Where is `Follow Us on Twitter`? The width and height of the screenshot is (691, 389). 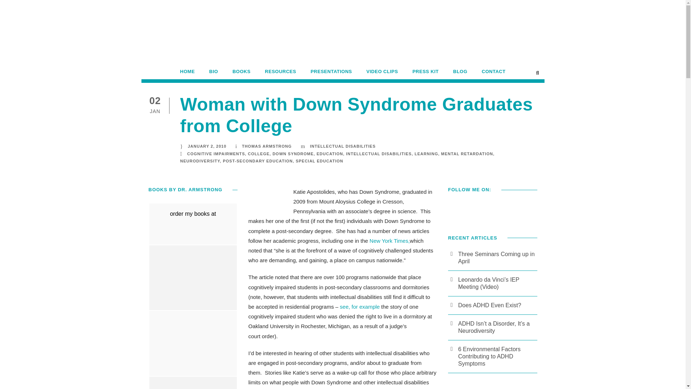
Follow Us on Twitter is located at coordinates (469, 208).